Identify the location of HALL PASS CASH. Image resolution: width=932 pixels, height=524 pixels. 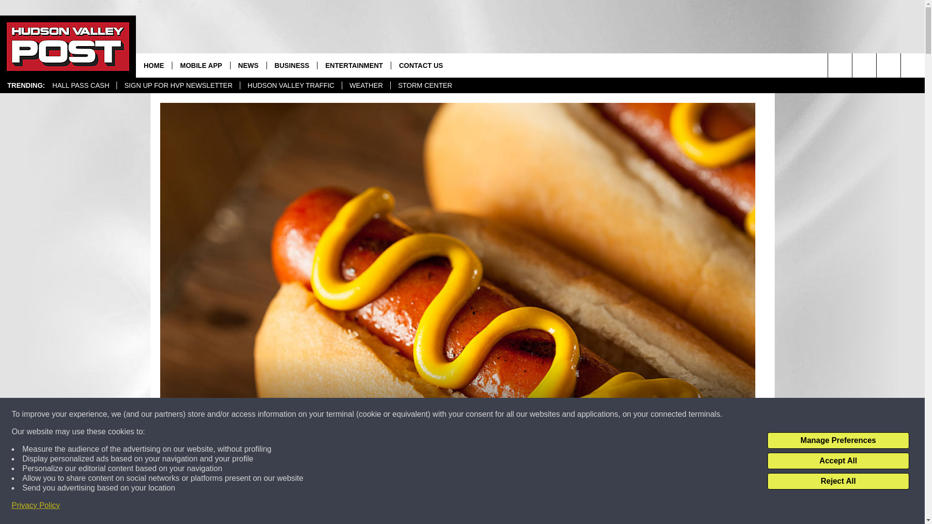
(81, 85).